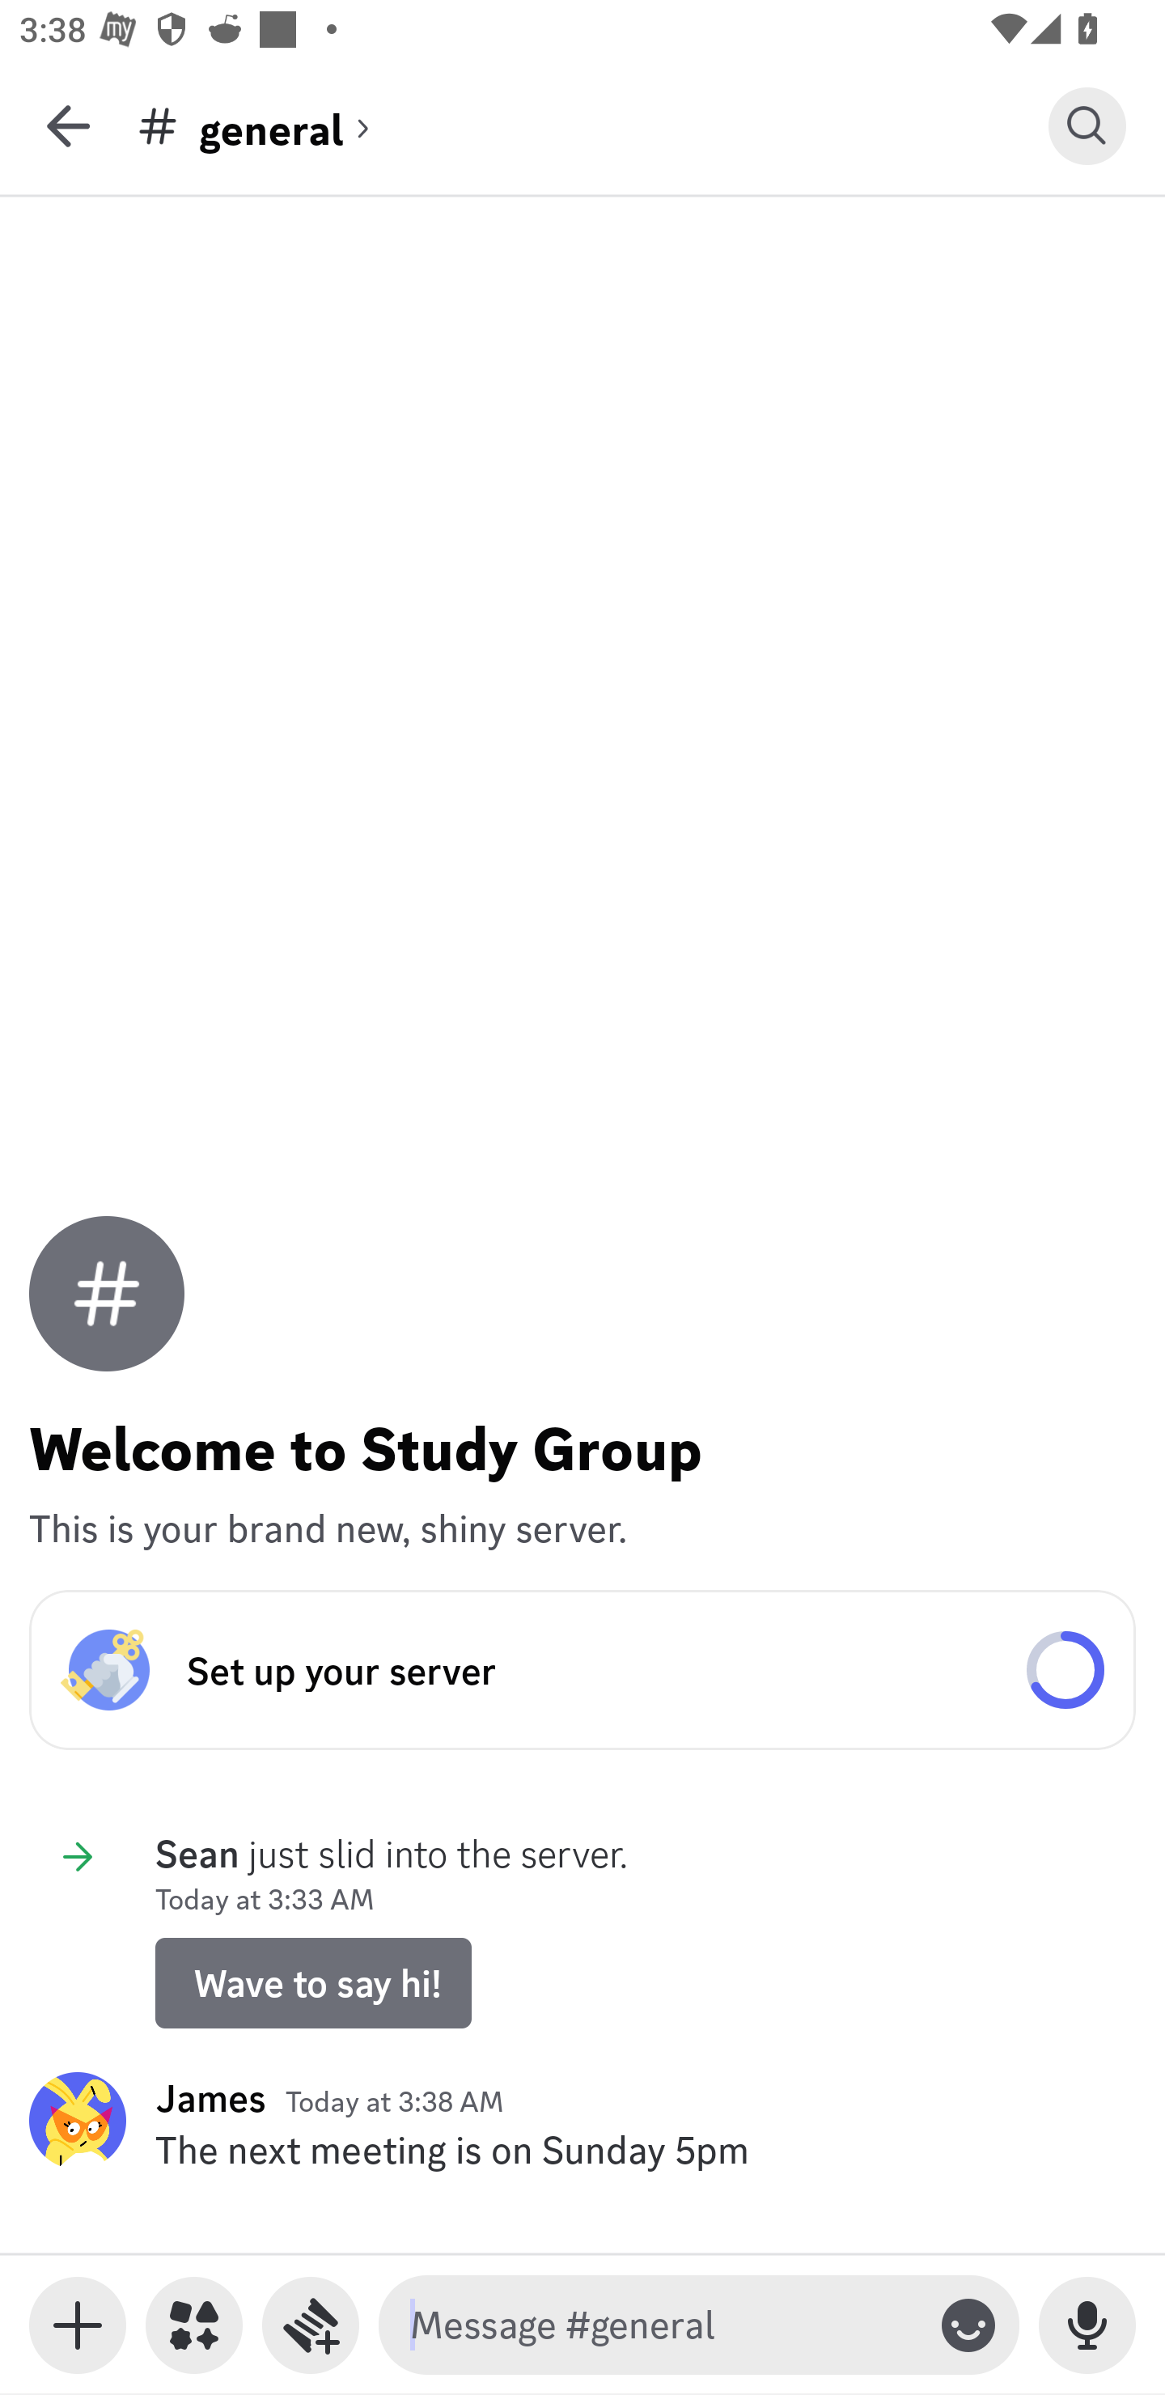  Describe the element at coordinates (194, 2325) in the screenshot. I see `Apps` at that location.